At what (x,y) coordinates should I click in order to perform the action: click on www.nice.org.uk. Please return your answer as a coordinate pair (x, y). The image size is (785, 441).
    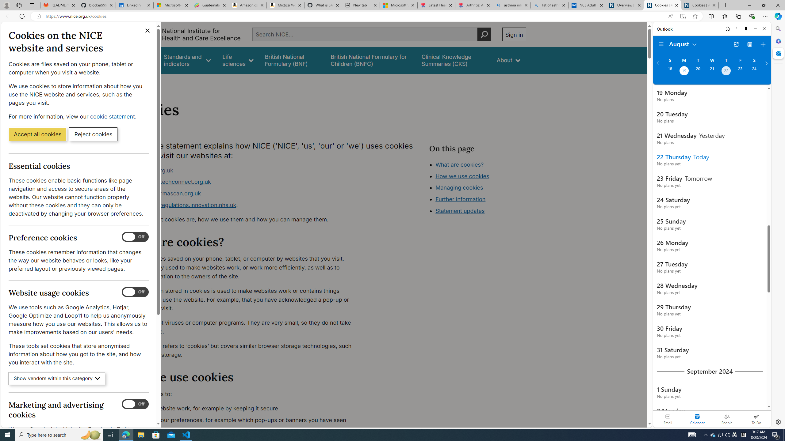
    Looking at the image, I should click on (151, 170).